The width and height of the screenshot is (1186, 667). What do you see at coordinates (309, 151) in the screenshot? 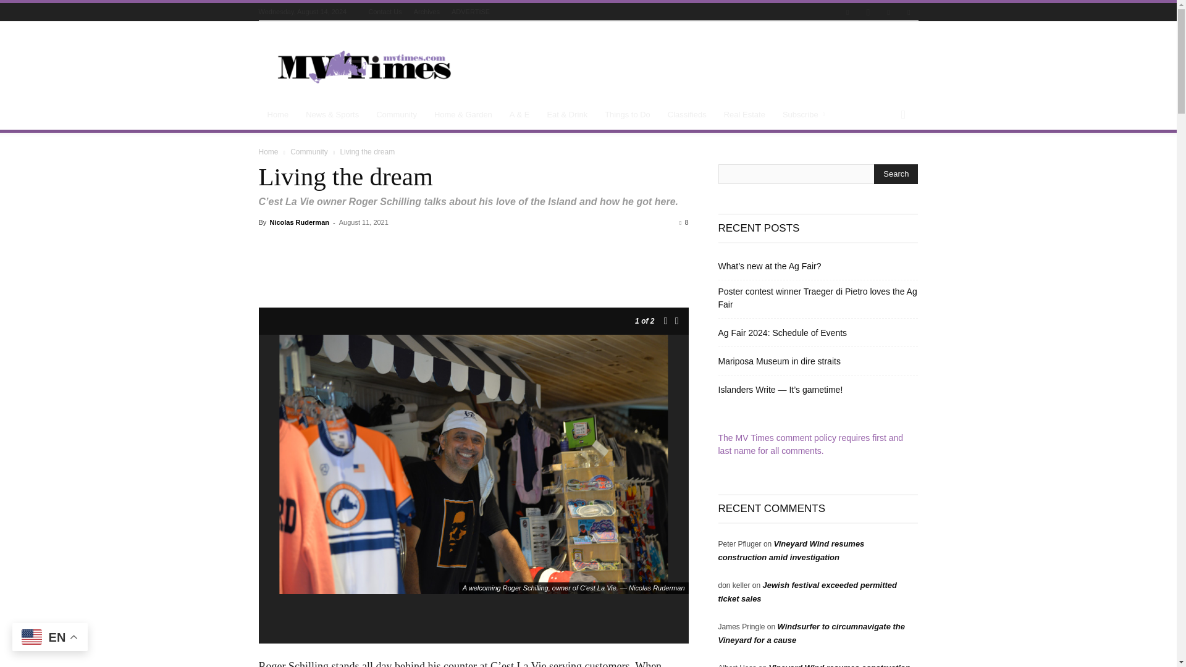
I see `View all posts in Community` at bounding box center [309, 151].